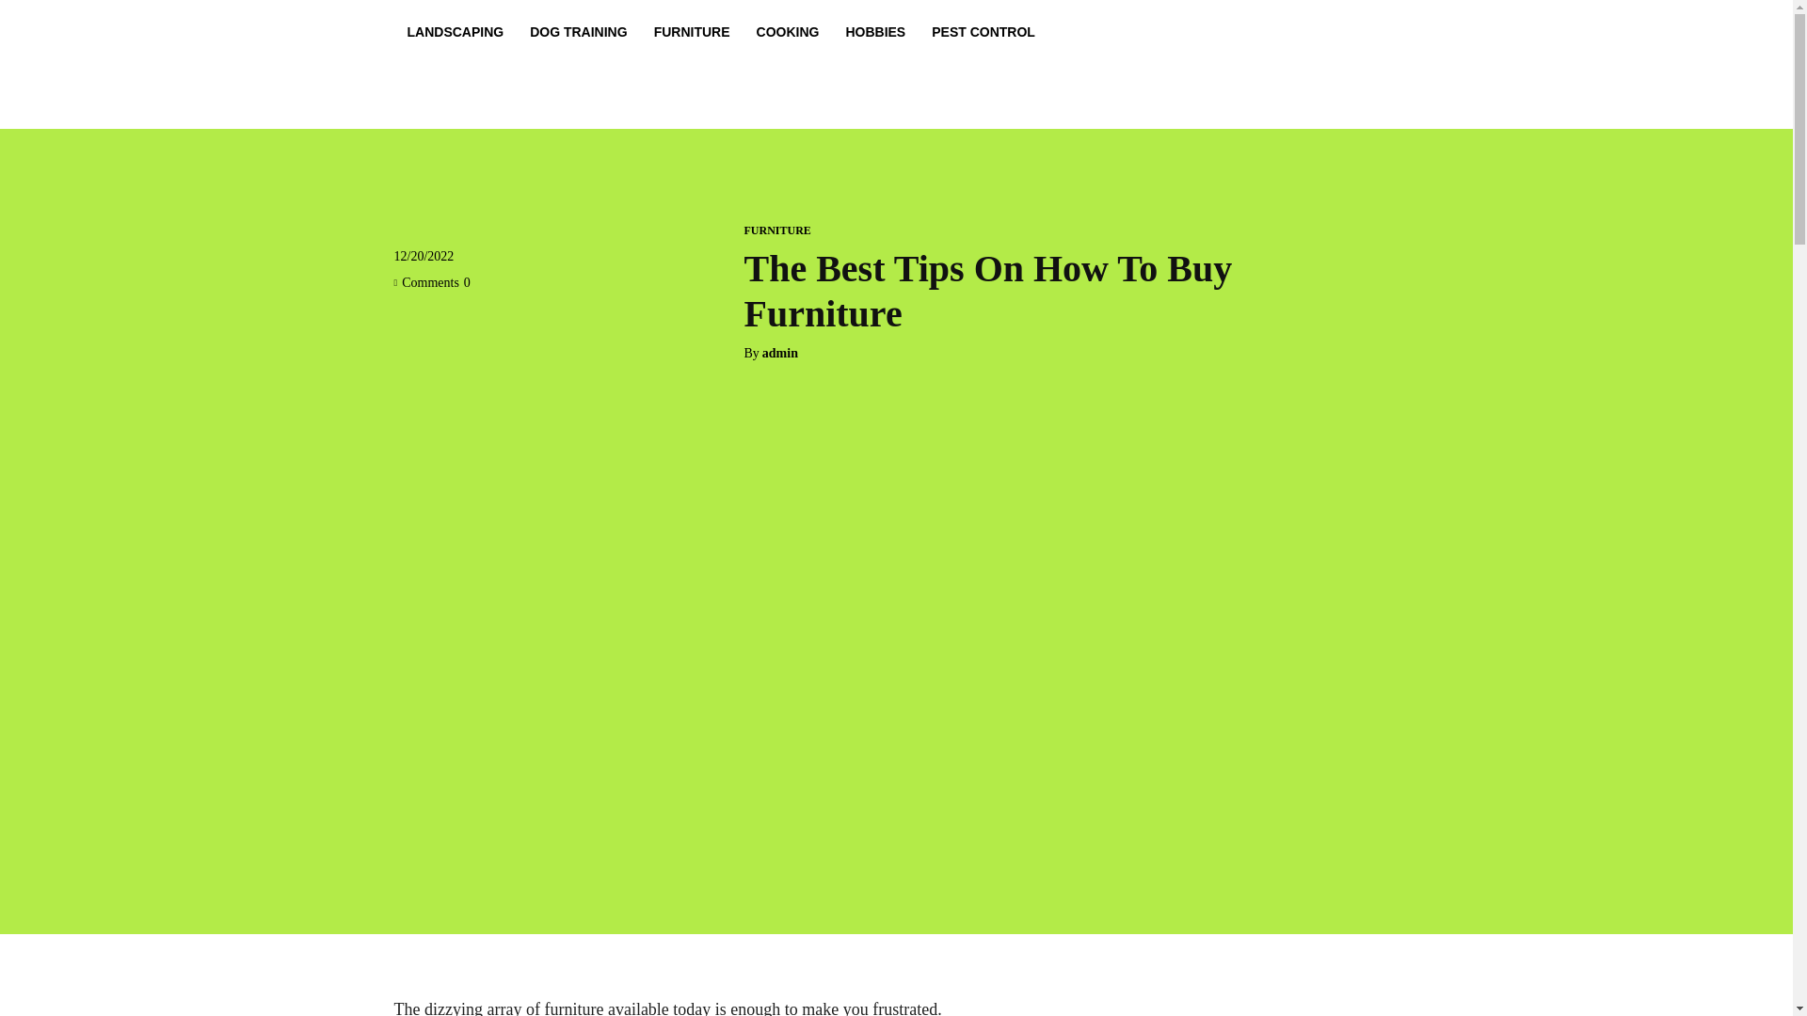 The image size is (1807, 1016). What do you see at coordinates (874, 32) in the screenshot?
I see `HOBBIES` at bounding box center [874, 32].